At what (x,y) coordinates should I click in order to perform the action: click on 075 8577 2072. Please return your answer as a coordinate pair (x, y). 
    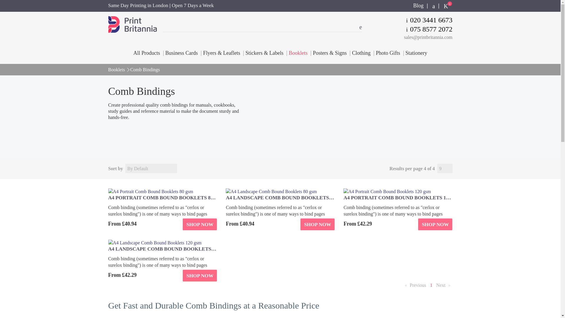
    Looking at the image, I should click on (429, 29).